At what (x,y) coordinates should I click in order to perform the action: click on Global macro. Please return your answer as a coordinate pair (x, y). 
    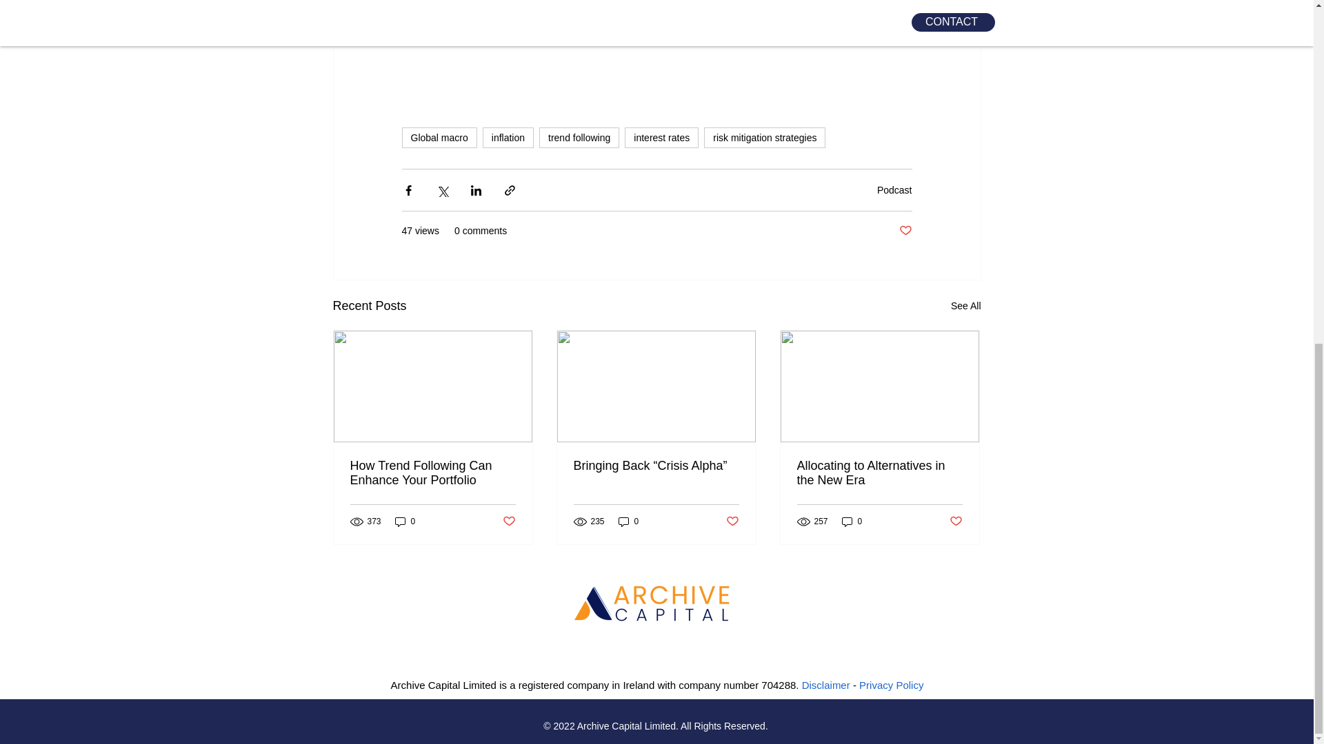
    Looking at the image, I should click on (439, 137).